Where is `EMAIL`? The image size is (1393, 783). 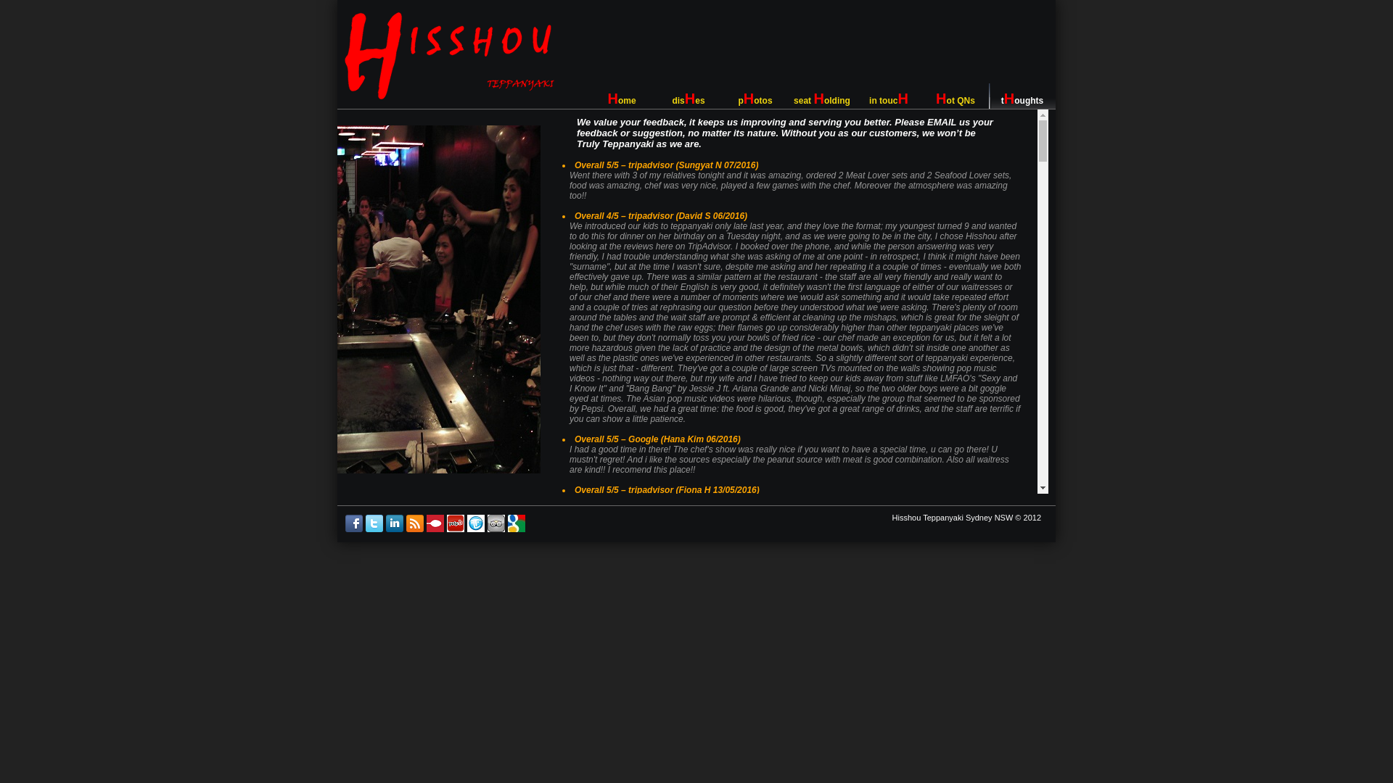 EMAIL is located at coordinates (942, 122).